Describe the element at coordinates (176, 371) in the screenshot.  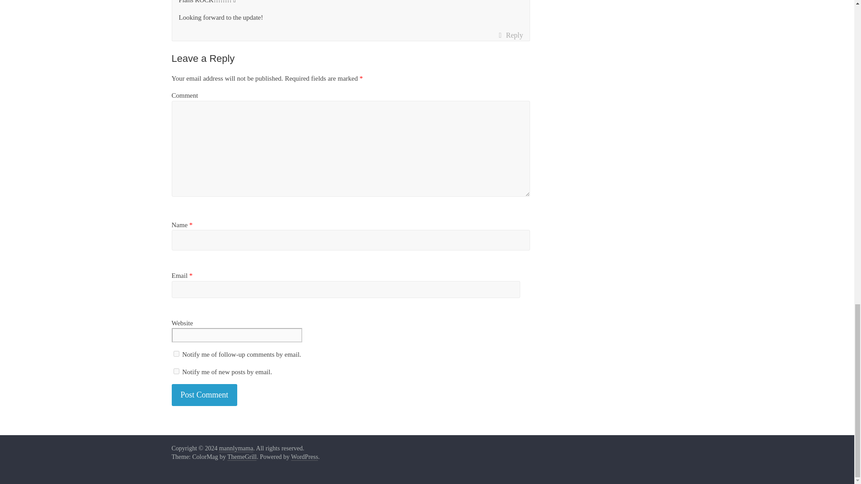
I see `subscribe` at that location.